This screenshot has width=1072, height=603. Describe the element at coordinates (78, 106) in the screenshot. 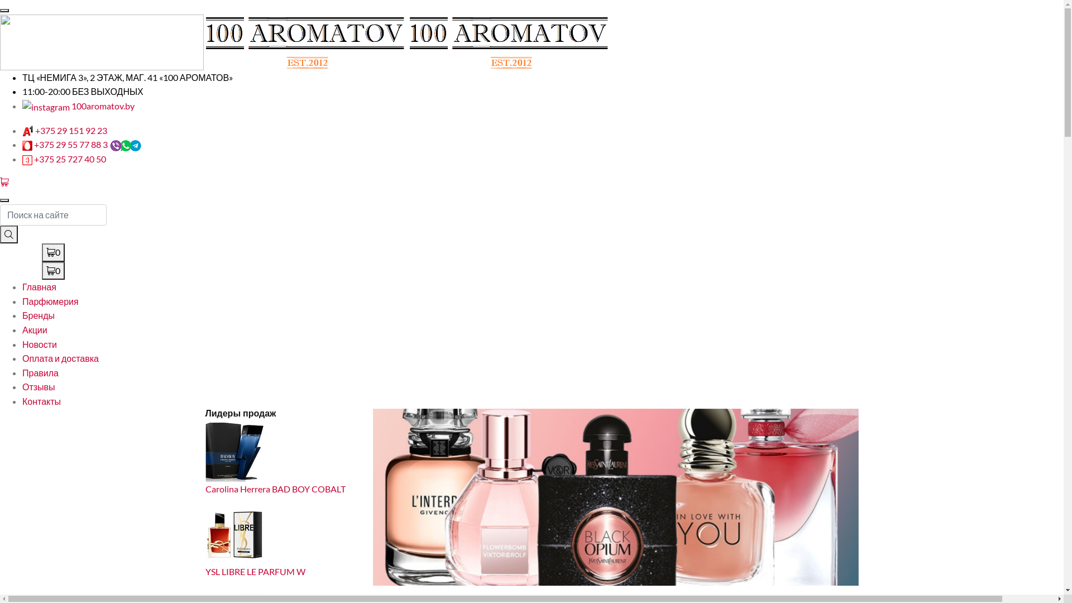

I see `100aromatov.by` at that location.